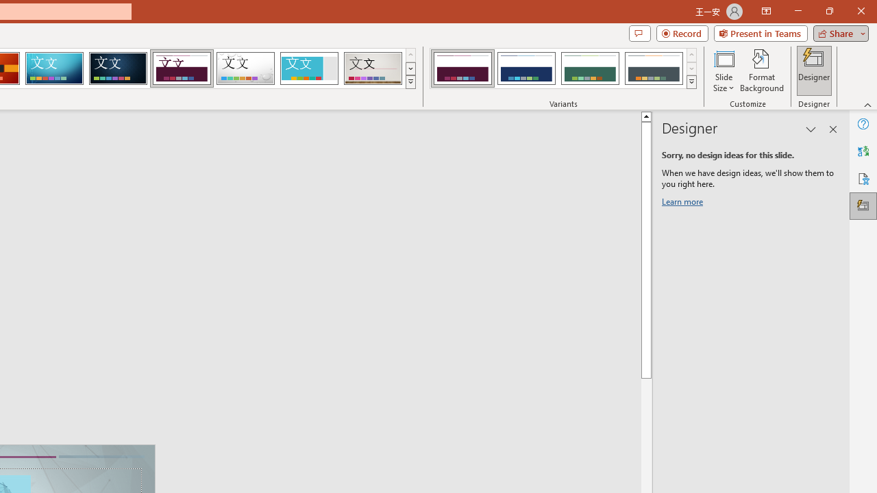  Describe the element at coordinates (182, 68) in the screenshot. I see `Dividend` at that location.